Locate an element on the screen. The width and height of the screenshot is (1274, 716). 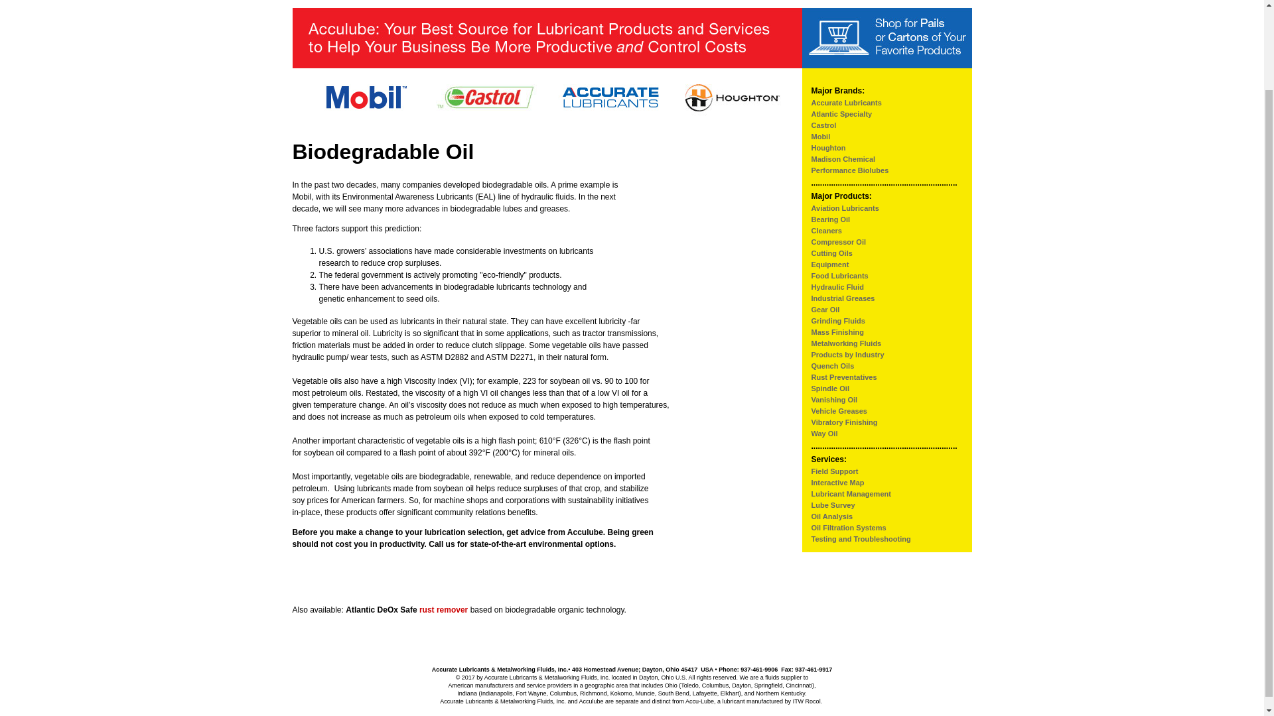
Metalworking Fluids is located at coordinates (845, 343).